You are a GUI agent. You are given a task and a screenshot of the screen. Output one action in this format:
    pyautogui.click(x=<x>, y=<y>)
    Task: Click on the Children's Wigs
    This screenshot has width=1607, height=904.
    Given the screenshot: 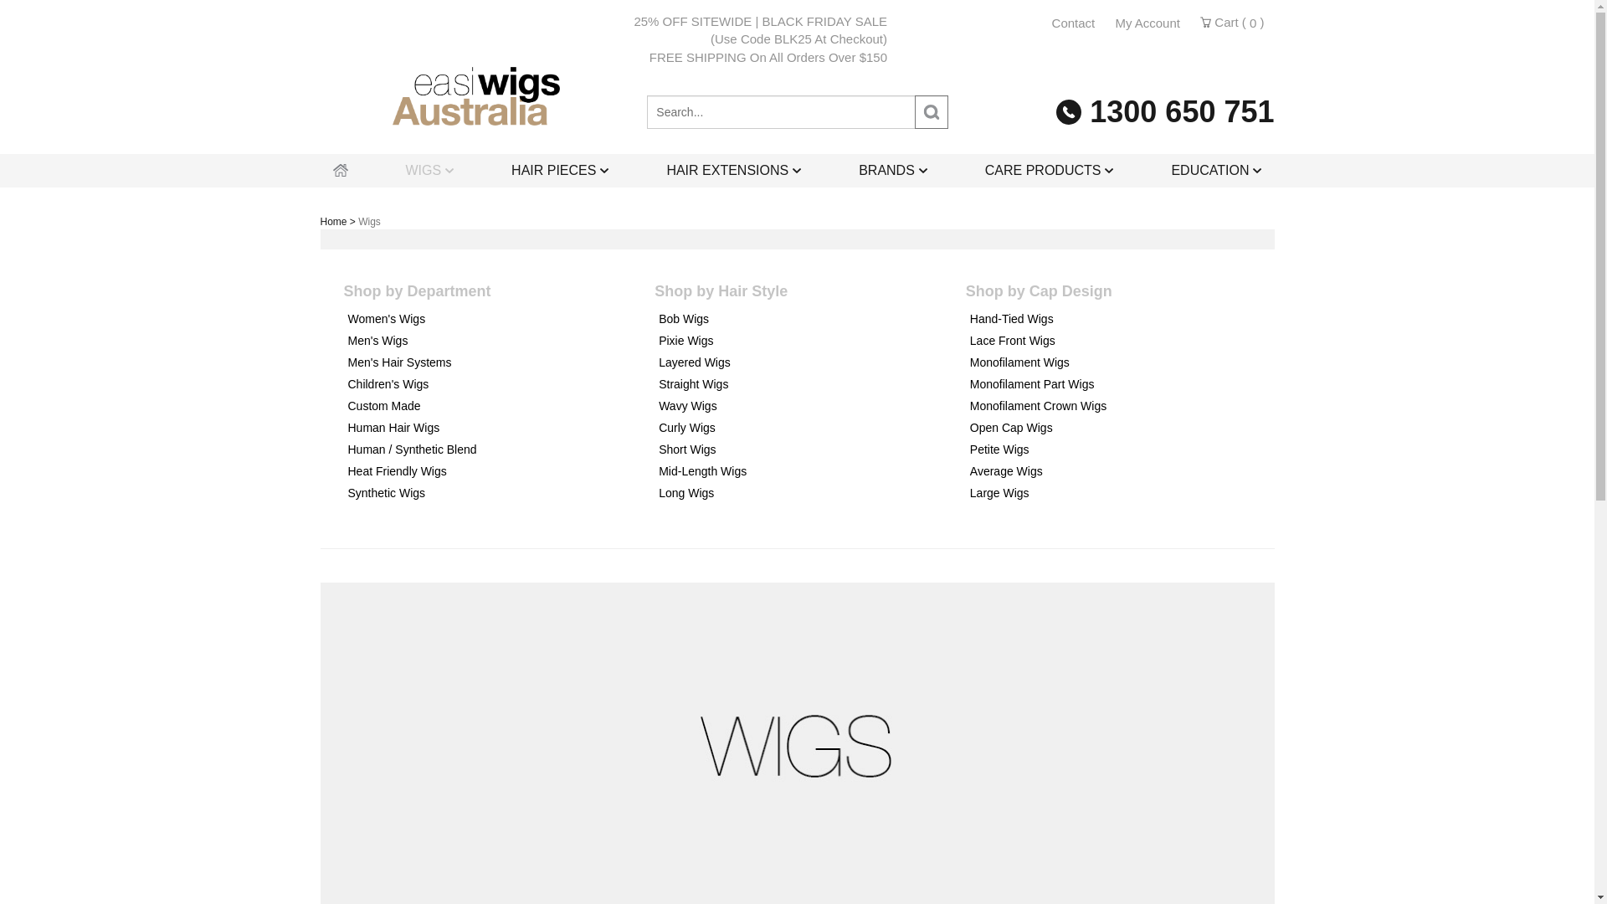 What is the action you would take?
    pyautogui.click(x=496, y=384)
    